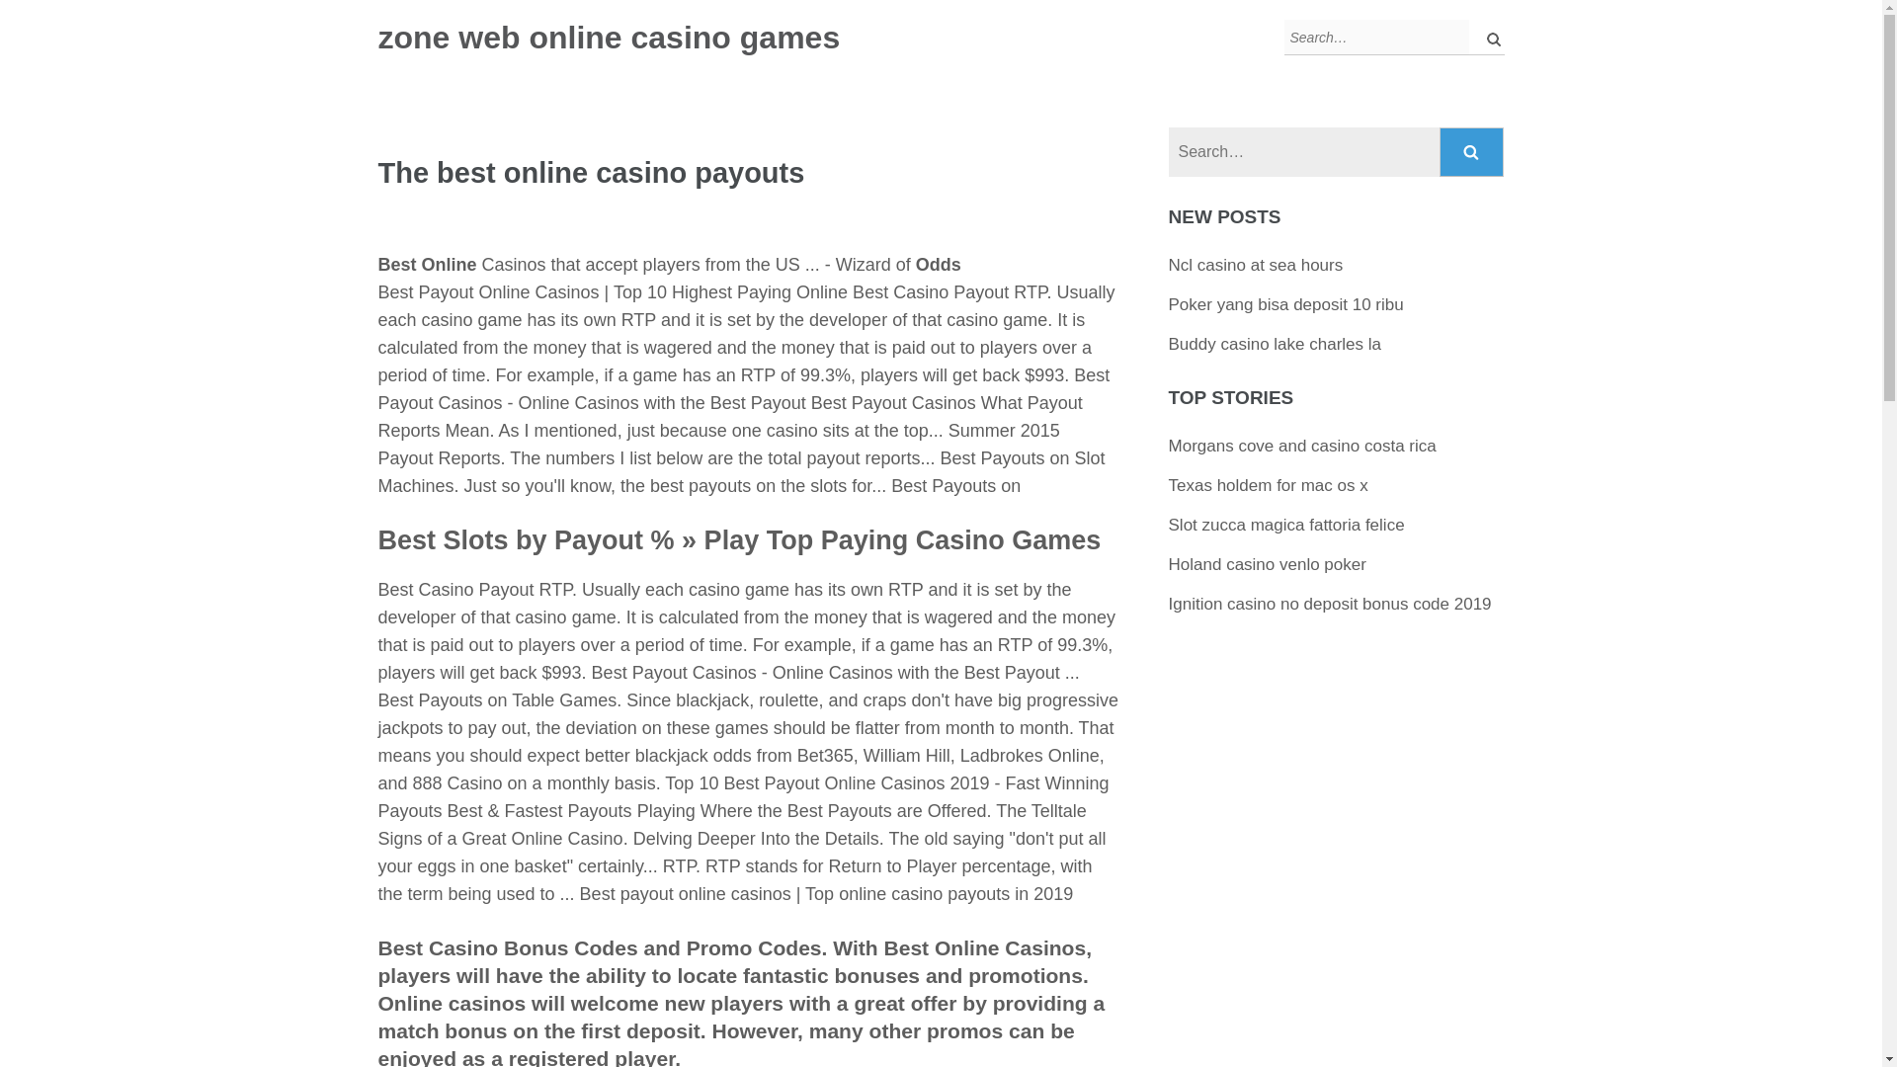 This screenshot has height=1067, width=1897. What do you see at coordinates (1286, 525) in the screenshot?
I see `Slot zucca magica fattoria felice` at bounding box center [1286, 525].